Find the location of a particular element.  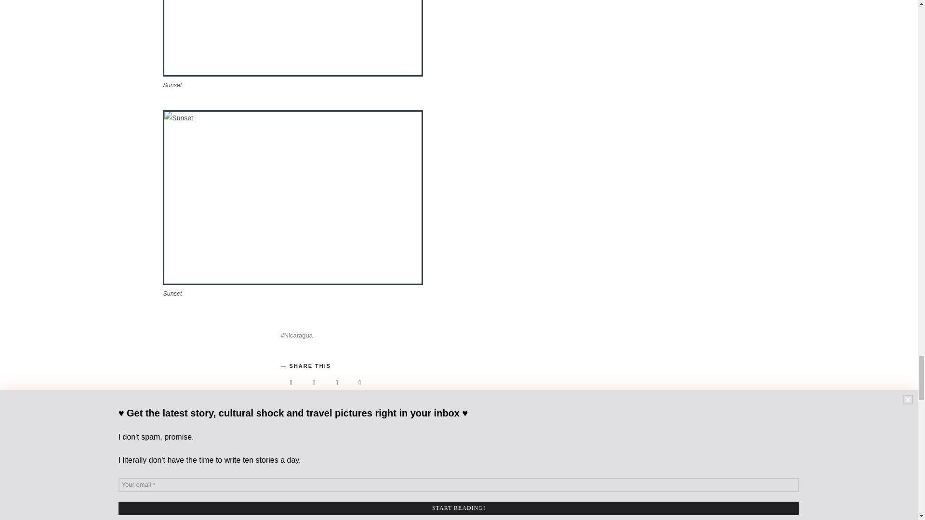

Pin it is located at coordinates (337, 383).